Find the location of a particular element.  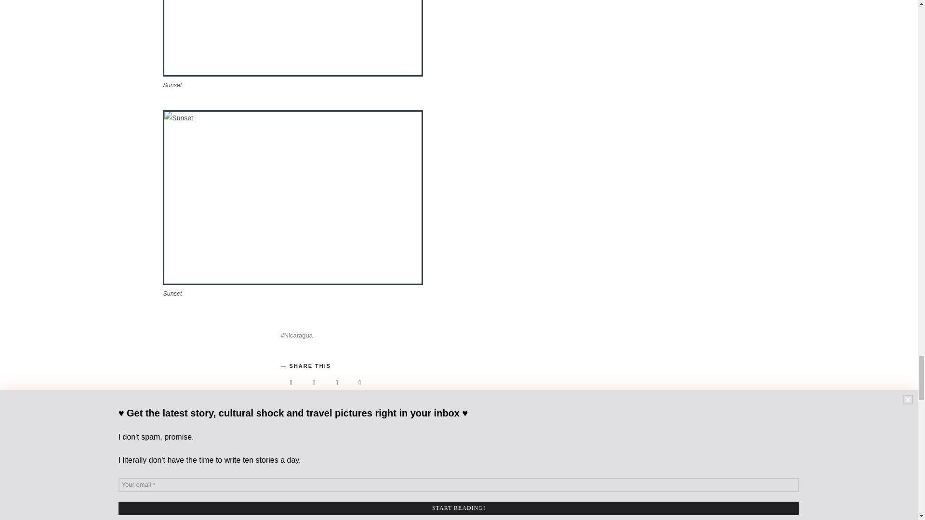

Pin it is located at coordinates (337, 383).